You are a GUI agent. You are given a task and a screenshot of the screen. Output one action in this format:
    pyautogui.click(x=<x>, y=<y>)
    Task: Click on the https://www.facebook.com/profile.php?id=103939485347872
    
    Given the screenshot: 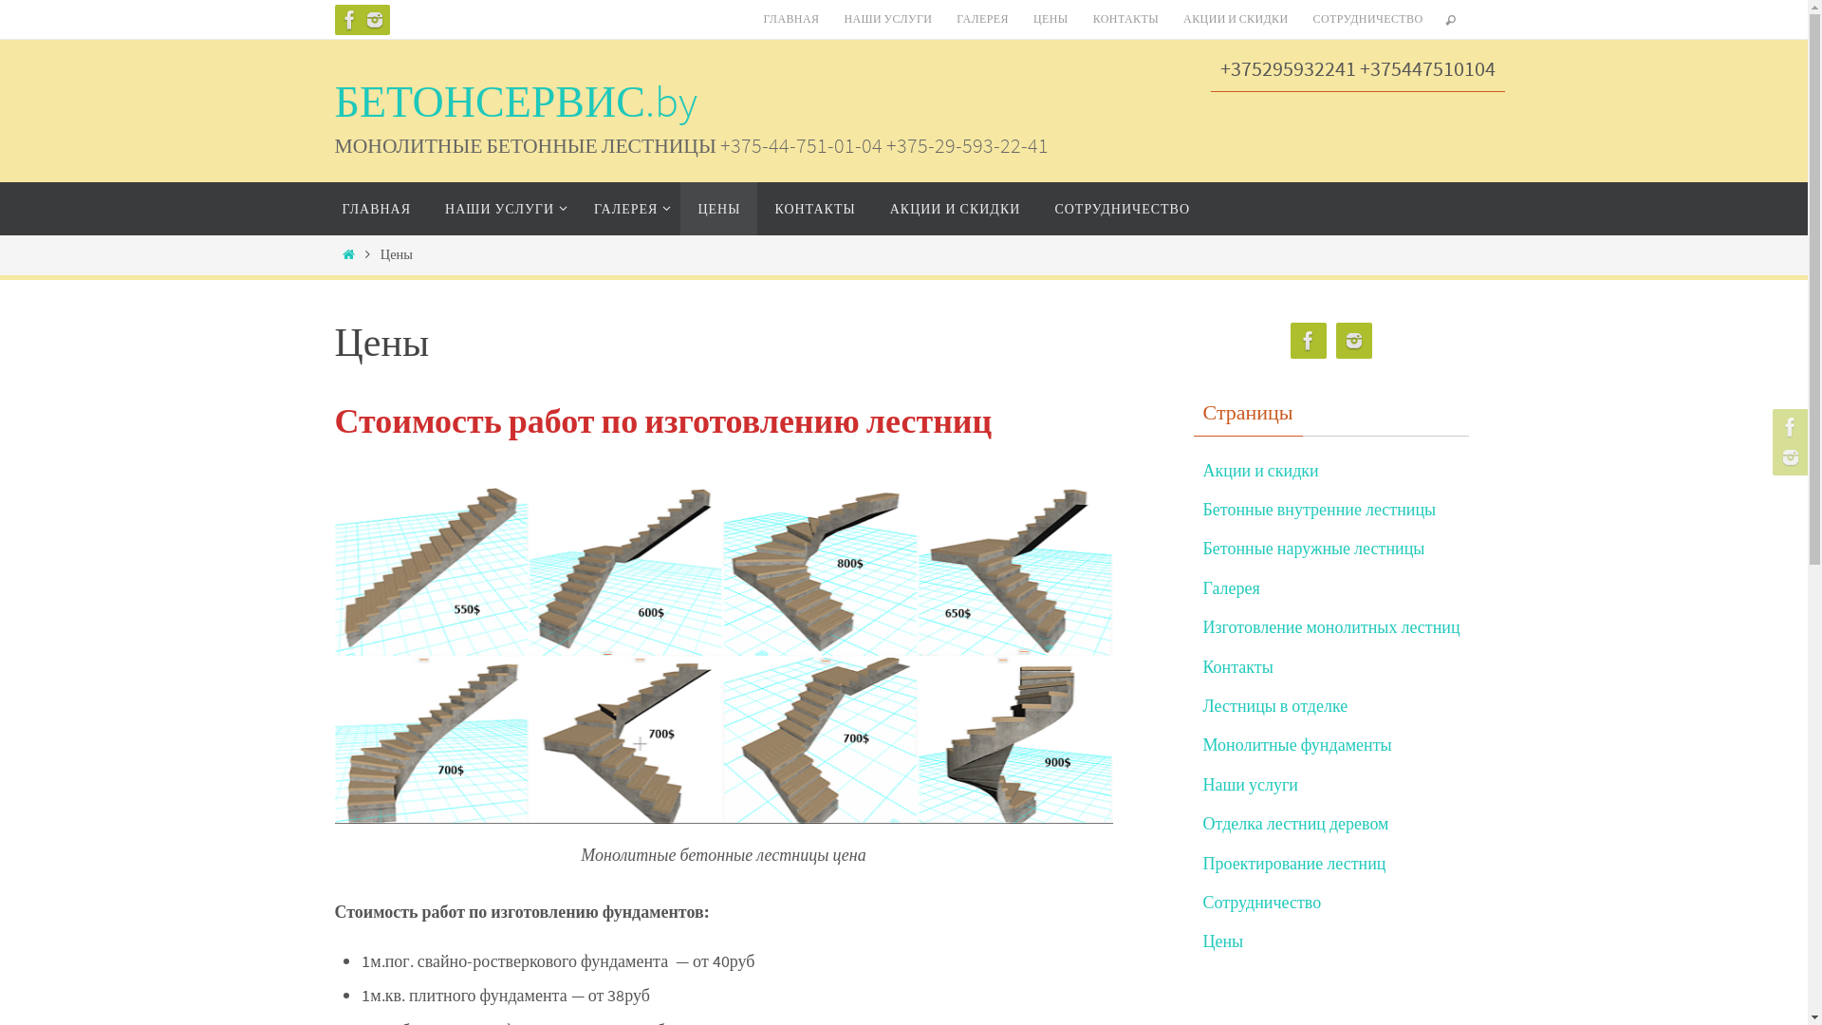 What is the action you would take?
    pyautogui.click(x=1309, y=342)
    